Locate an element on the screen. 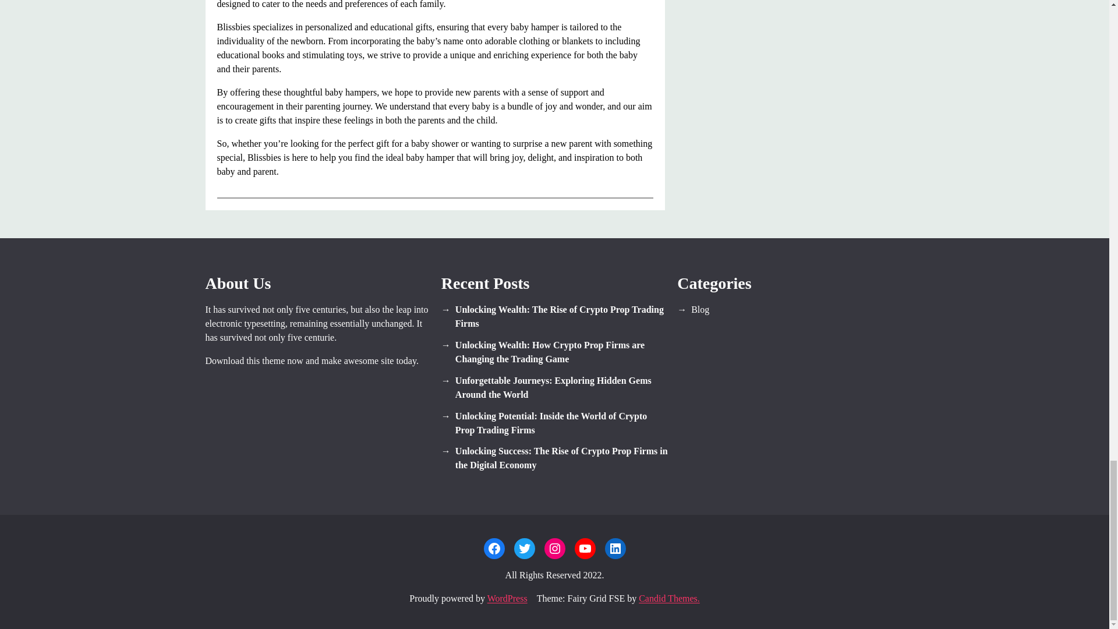 The height and width of the screenshot is (629, 1118). YouTube is located at coordinates (585, 549).